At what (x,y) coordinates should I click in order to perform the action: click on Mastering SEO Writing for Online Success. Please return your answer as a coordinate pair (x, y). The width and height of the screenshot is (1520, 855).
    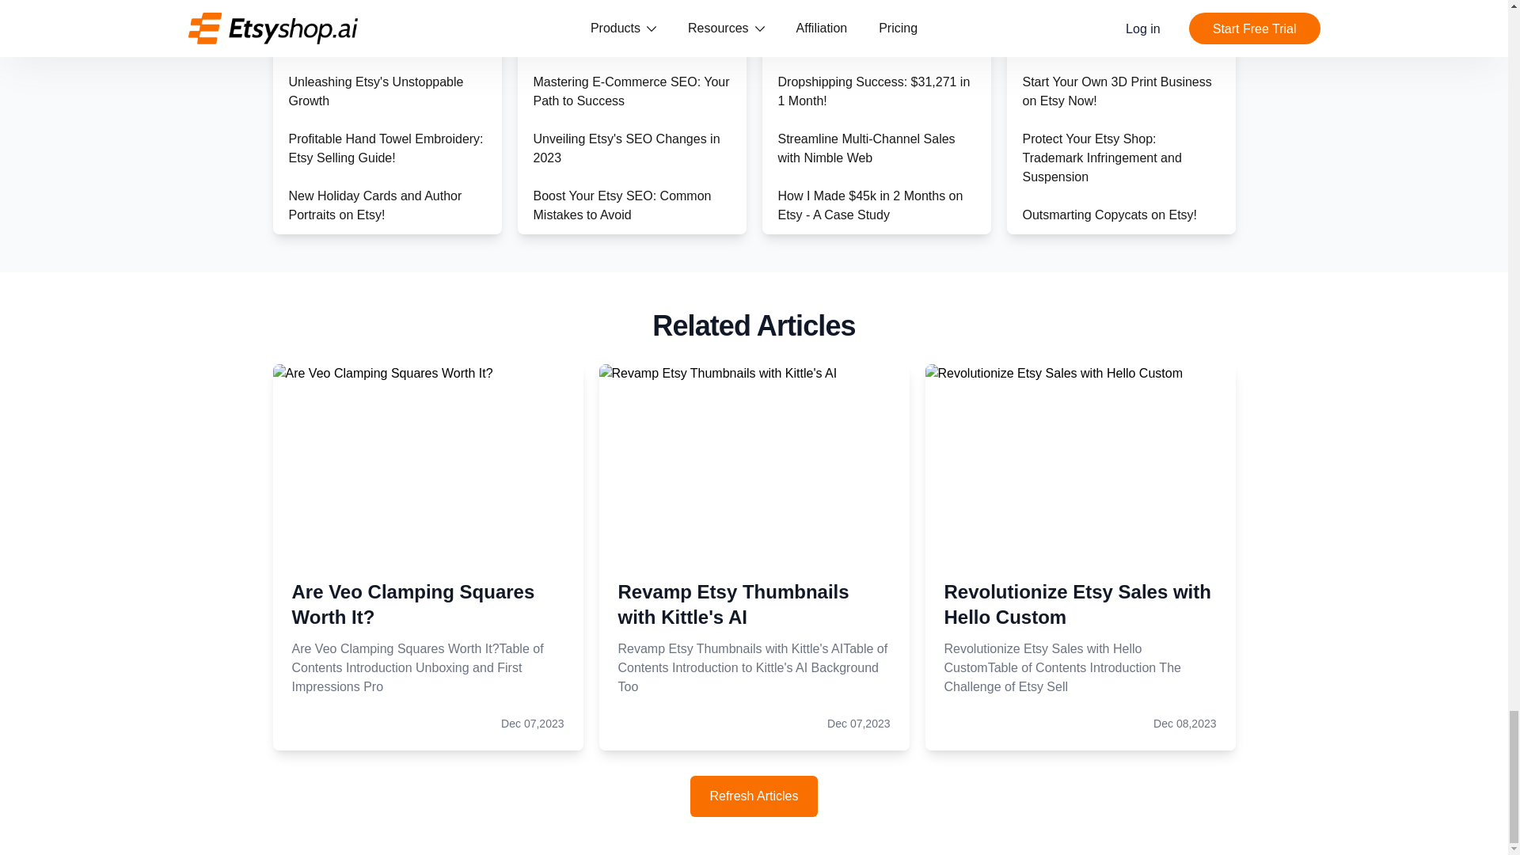
    Looking at the image, I should click on (627, 320).